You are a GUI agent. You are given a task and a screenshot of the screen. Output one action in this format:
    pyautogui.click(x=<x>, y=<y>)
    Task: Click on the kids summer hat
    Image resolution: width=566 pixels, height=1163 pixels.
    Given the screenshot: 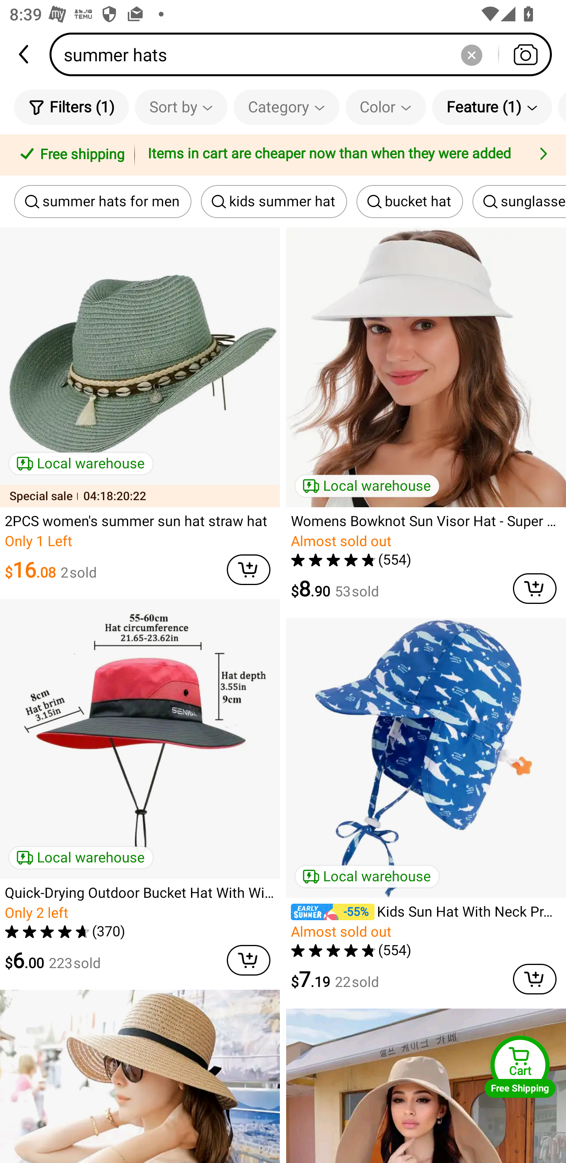 What is the action you would take?
    pyautogui.click(x=274, y=202)
    